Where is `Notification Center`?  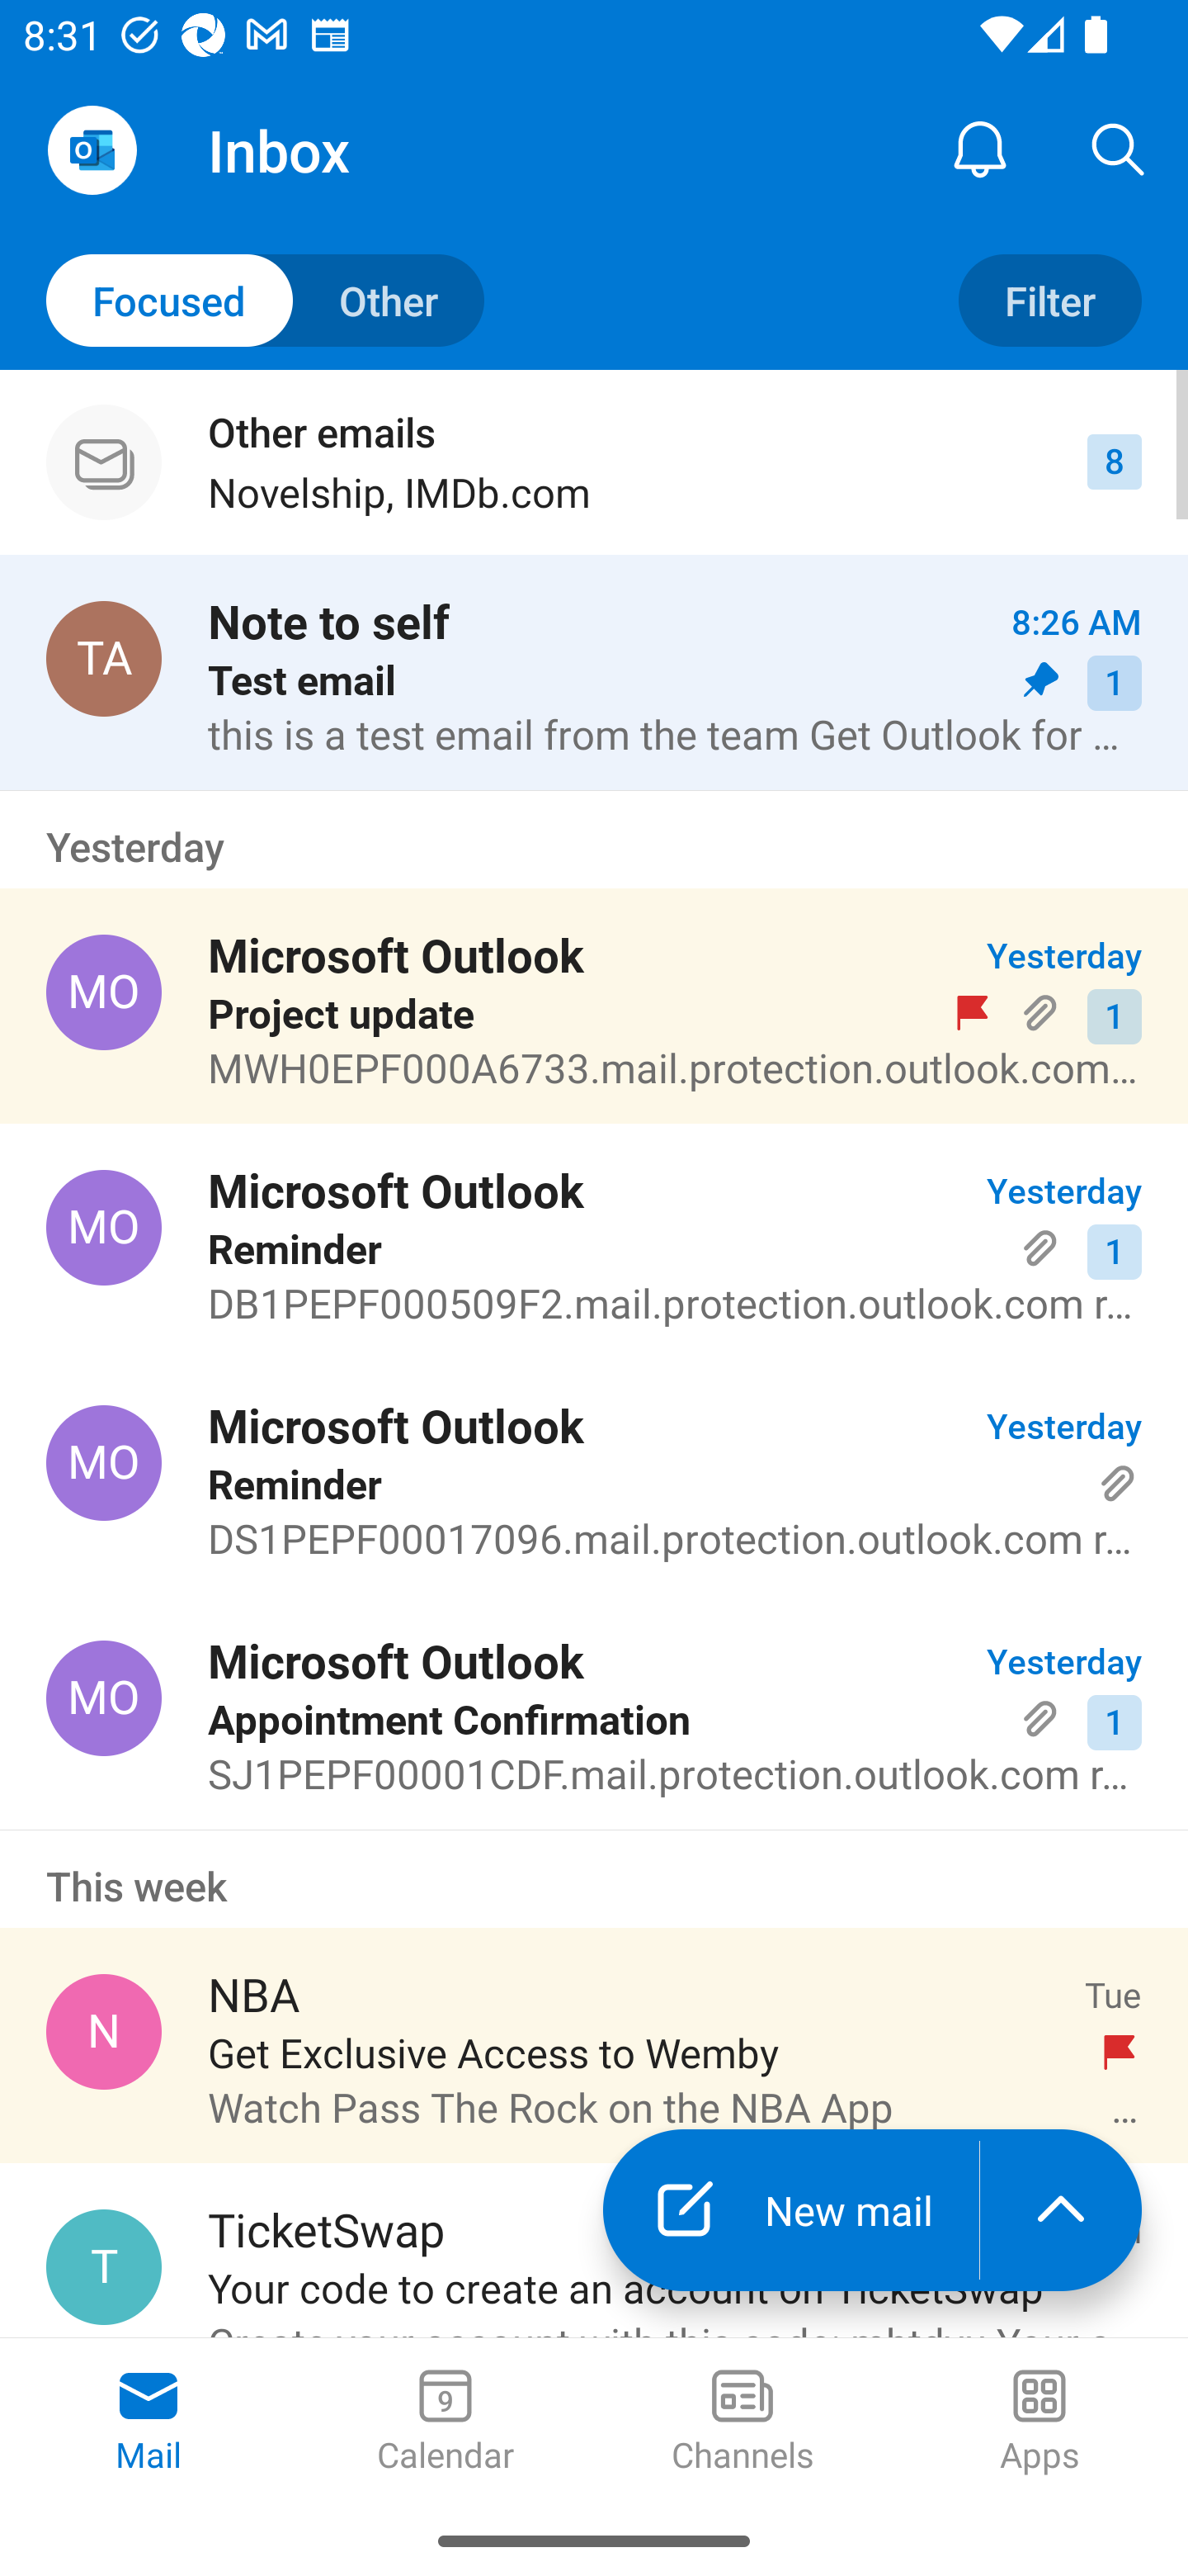
Notification Center is located at coordinates (980, 149).